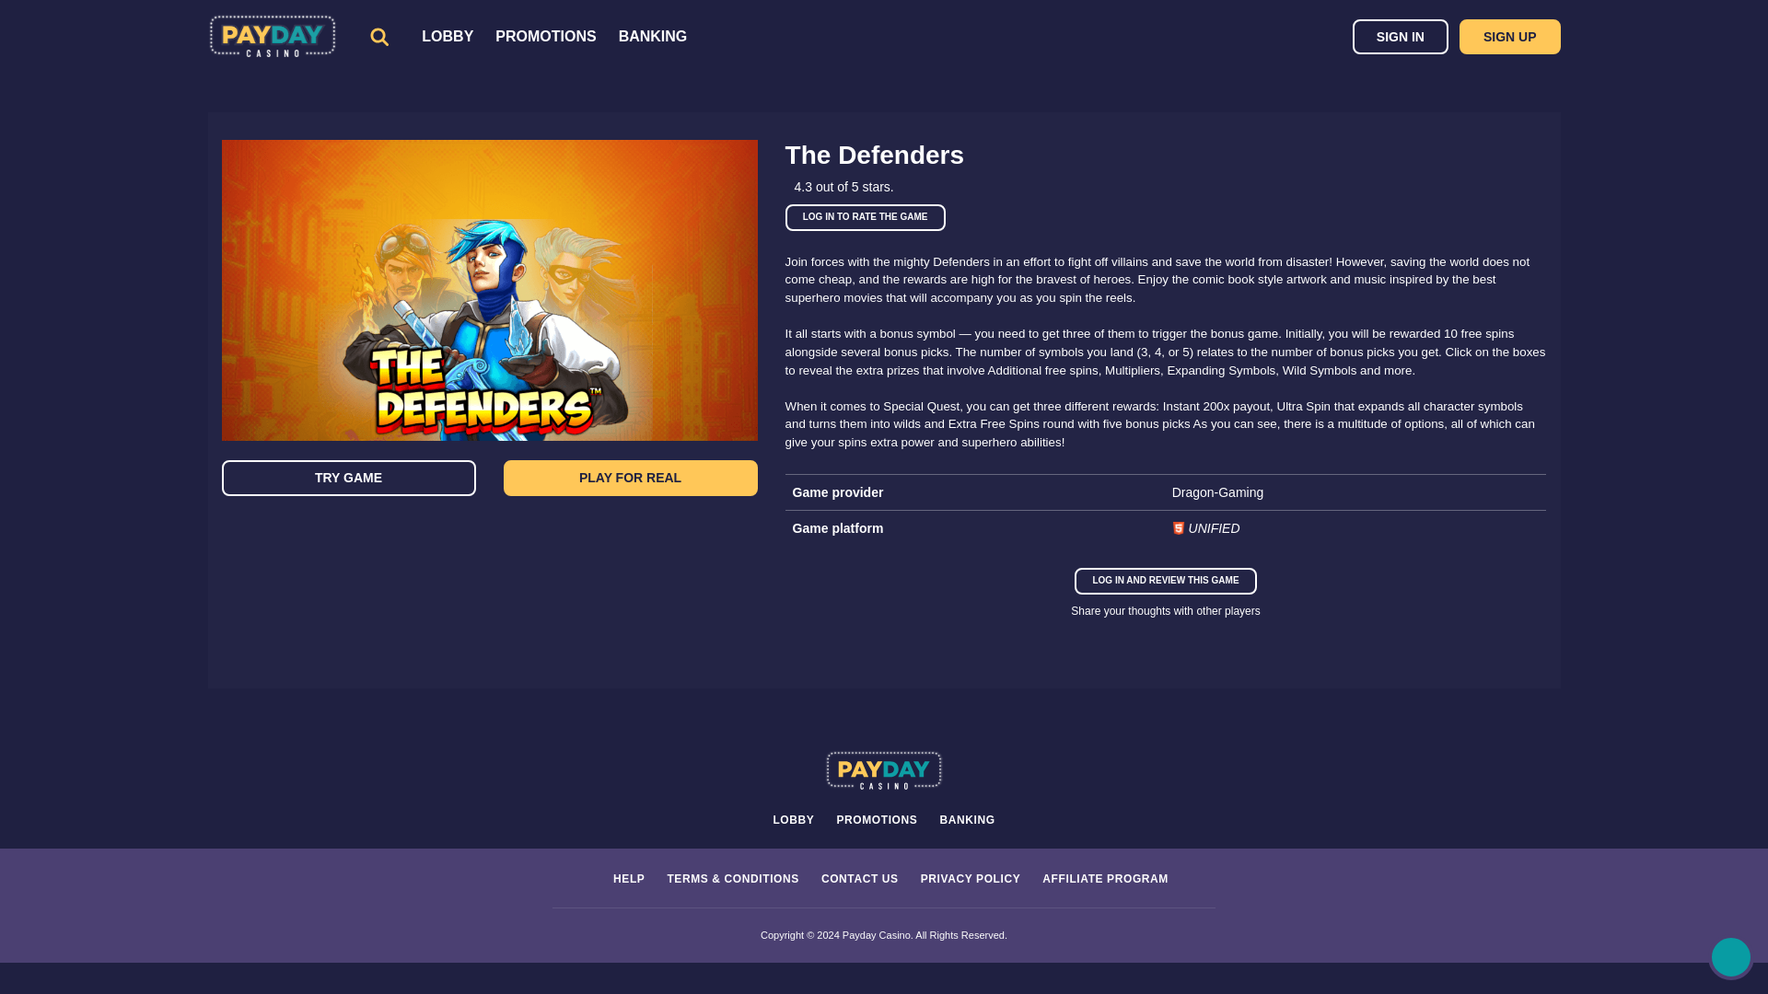 This screenshot has height=994, width=1768. I want to click on LOG IN TO RATE THE GAME, so click(866, 217).